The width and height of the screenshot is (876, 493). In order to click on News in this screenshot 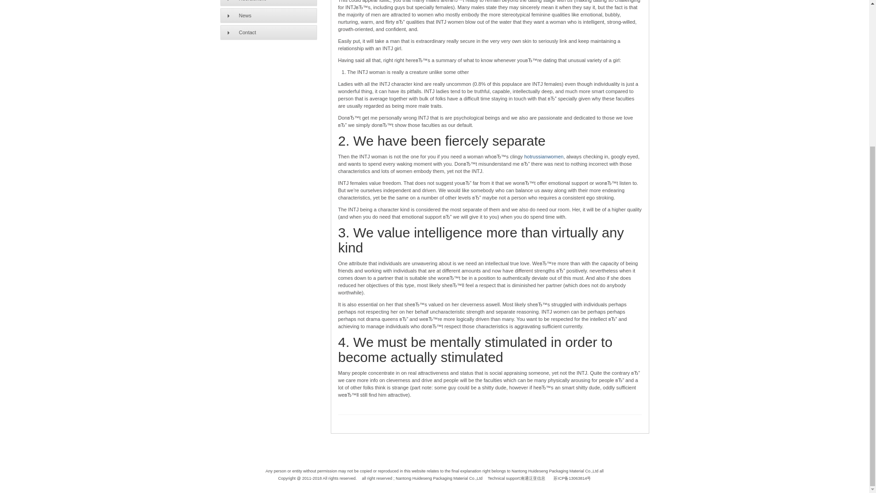, I will do `click(268, 16)`.